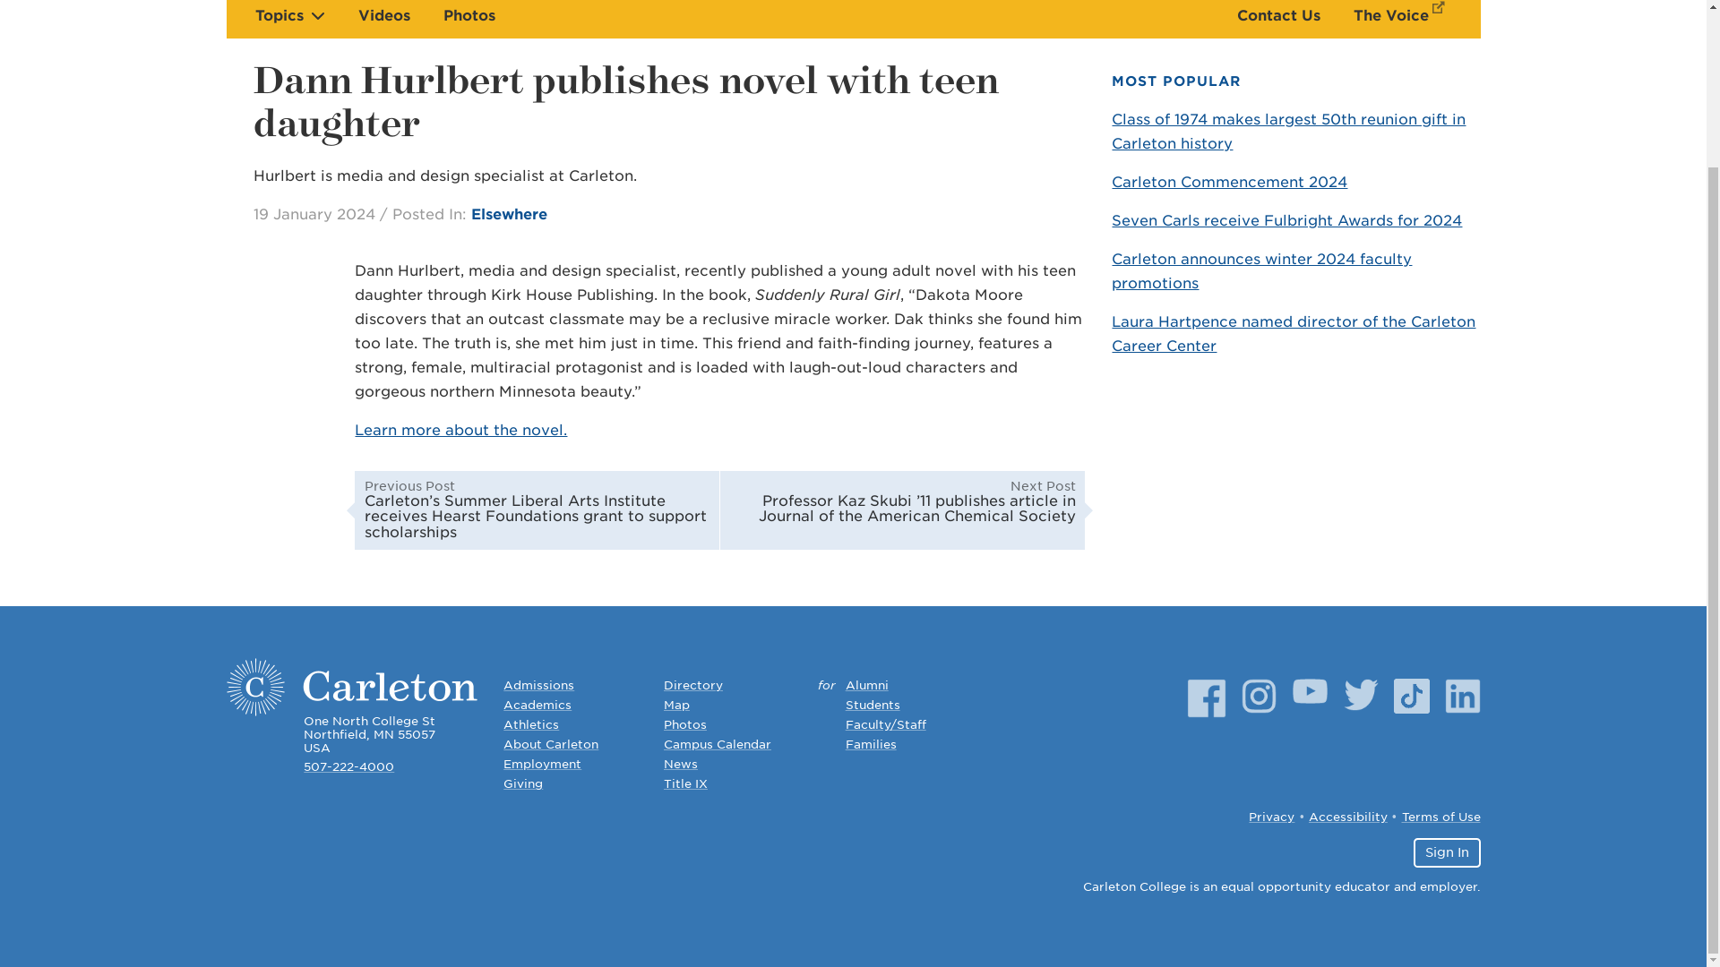 The width and height of the screenshot is (1720, 967). Describe the element at coordinates (1278, 15) in the screenshot. I see `Contact Us` at that location.